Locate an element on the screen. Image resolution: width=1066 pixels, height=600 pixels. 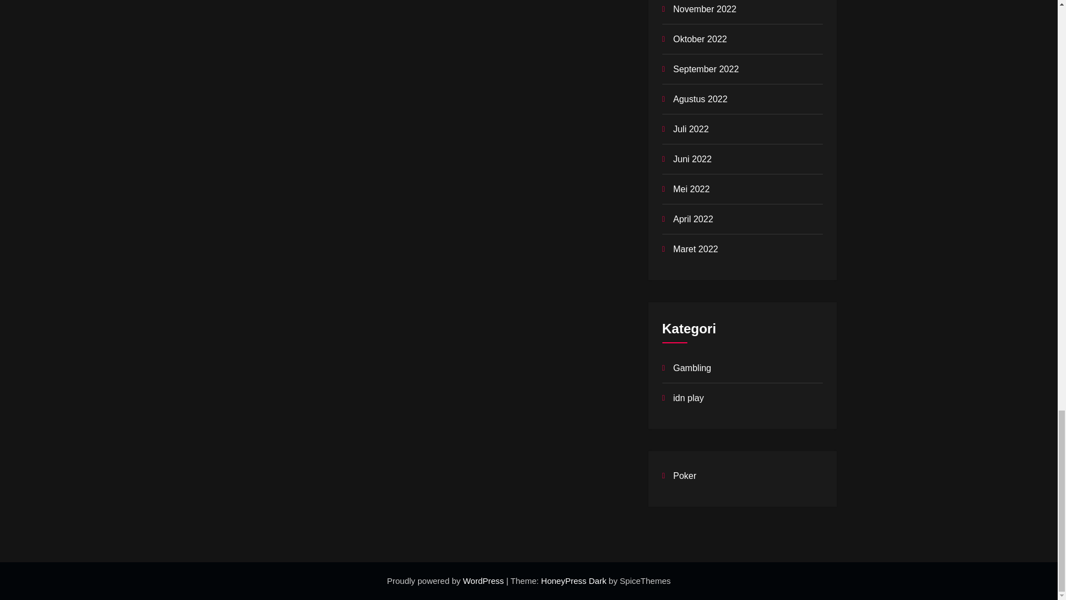
November 2022 is located at coordinates (704, 9).